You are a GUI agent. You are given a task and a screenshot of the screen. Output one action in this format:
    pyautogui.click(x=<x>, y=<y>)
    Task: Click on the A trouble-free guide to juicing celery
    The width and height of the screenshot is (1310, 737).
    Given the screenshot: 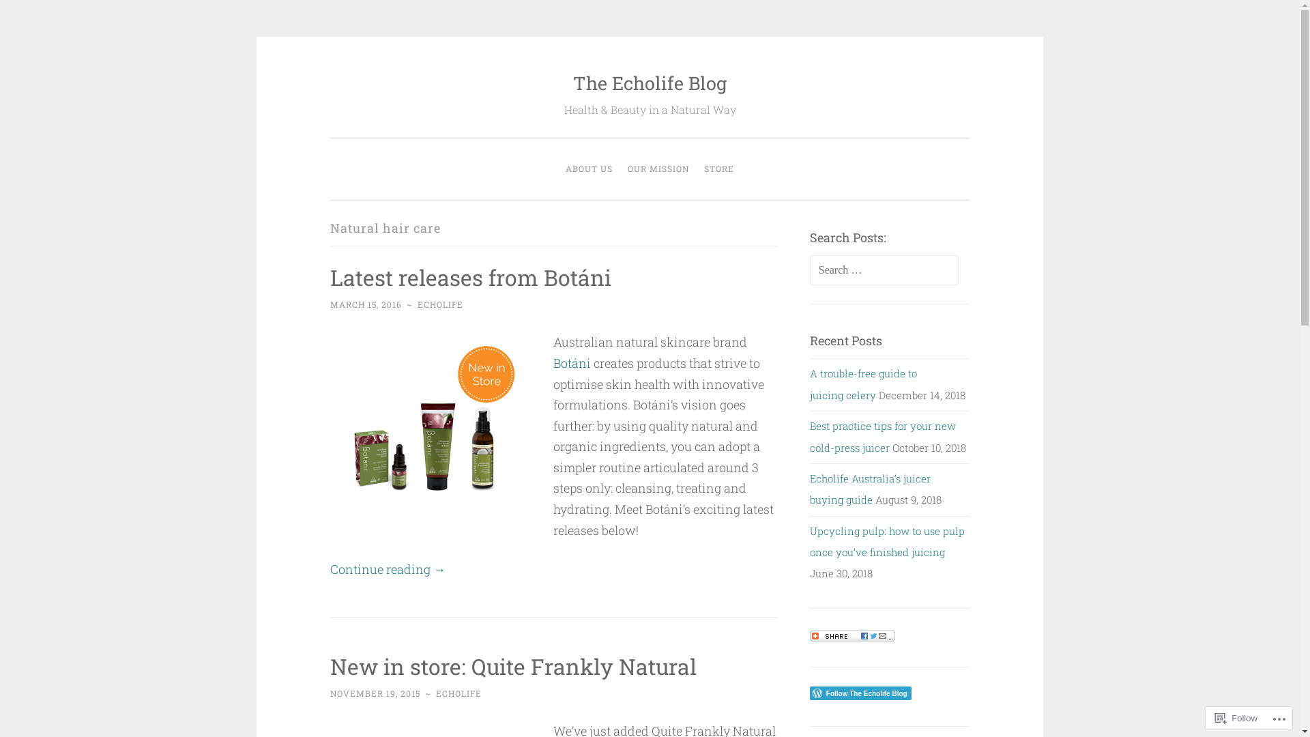 What is the action you would take?
    pyautogui.click(x=864, y=384)
    